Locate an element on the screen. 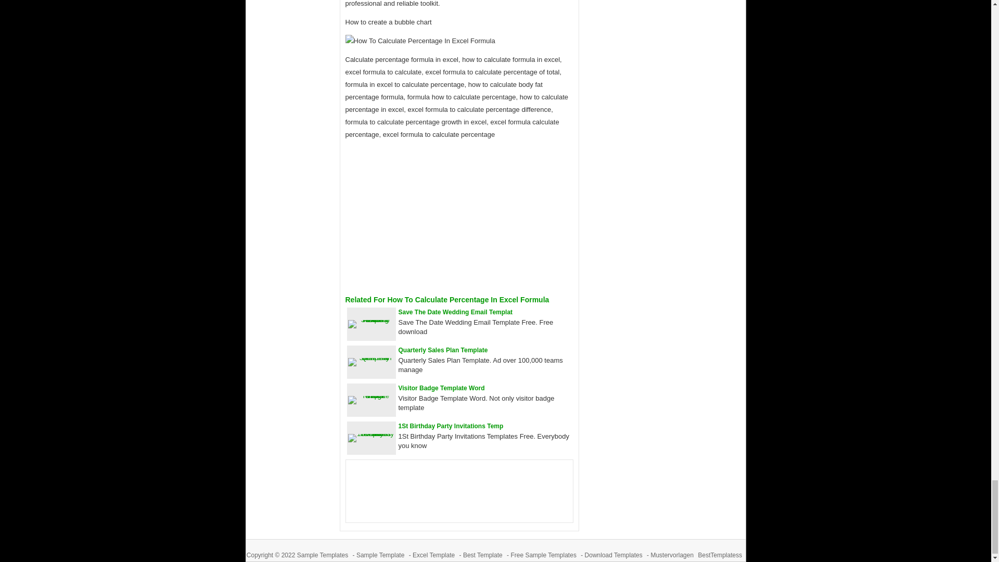 This screenshot has height=562, width=999. Save The Date Wedding Email Templat is located at coordinates (456, 312).